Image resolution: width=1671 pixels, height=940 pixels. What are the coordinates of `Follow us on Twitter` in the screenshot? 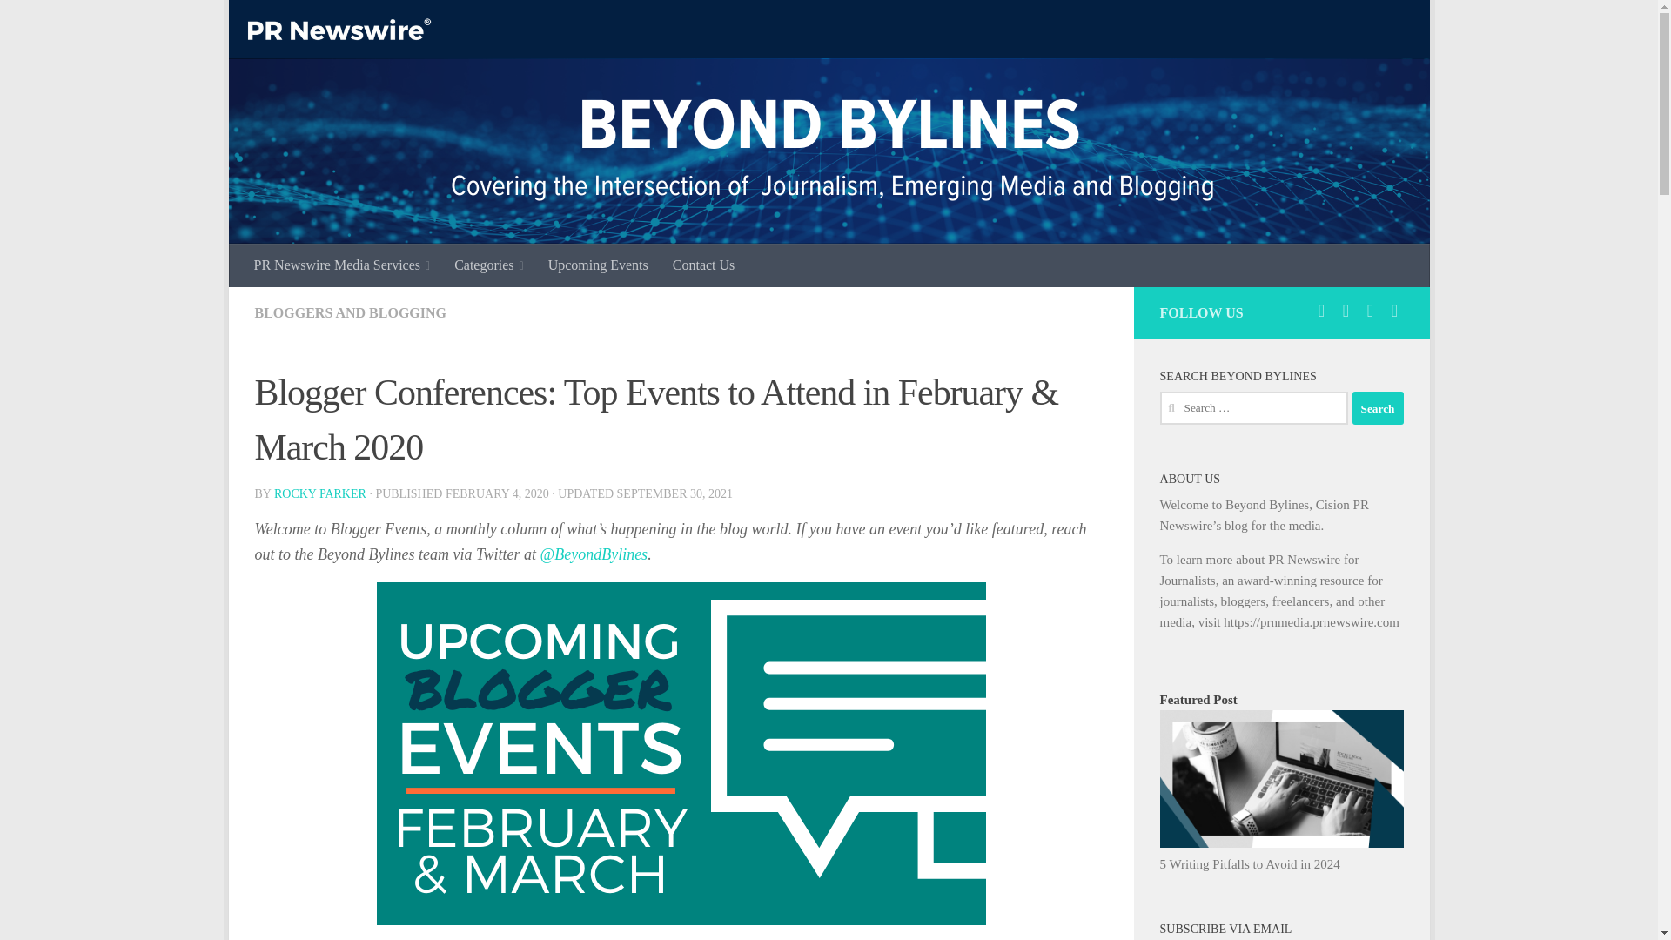 It's located at (1321, 310).